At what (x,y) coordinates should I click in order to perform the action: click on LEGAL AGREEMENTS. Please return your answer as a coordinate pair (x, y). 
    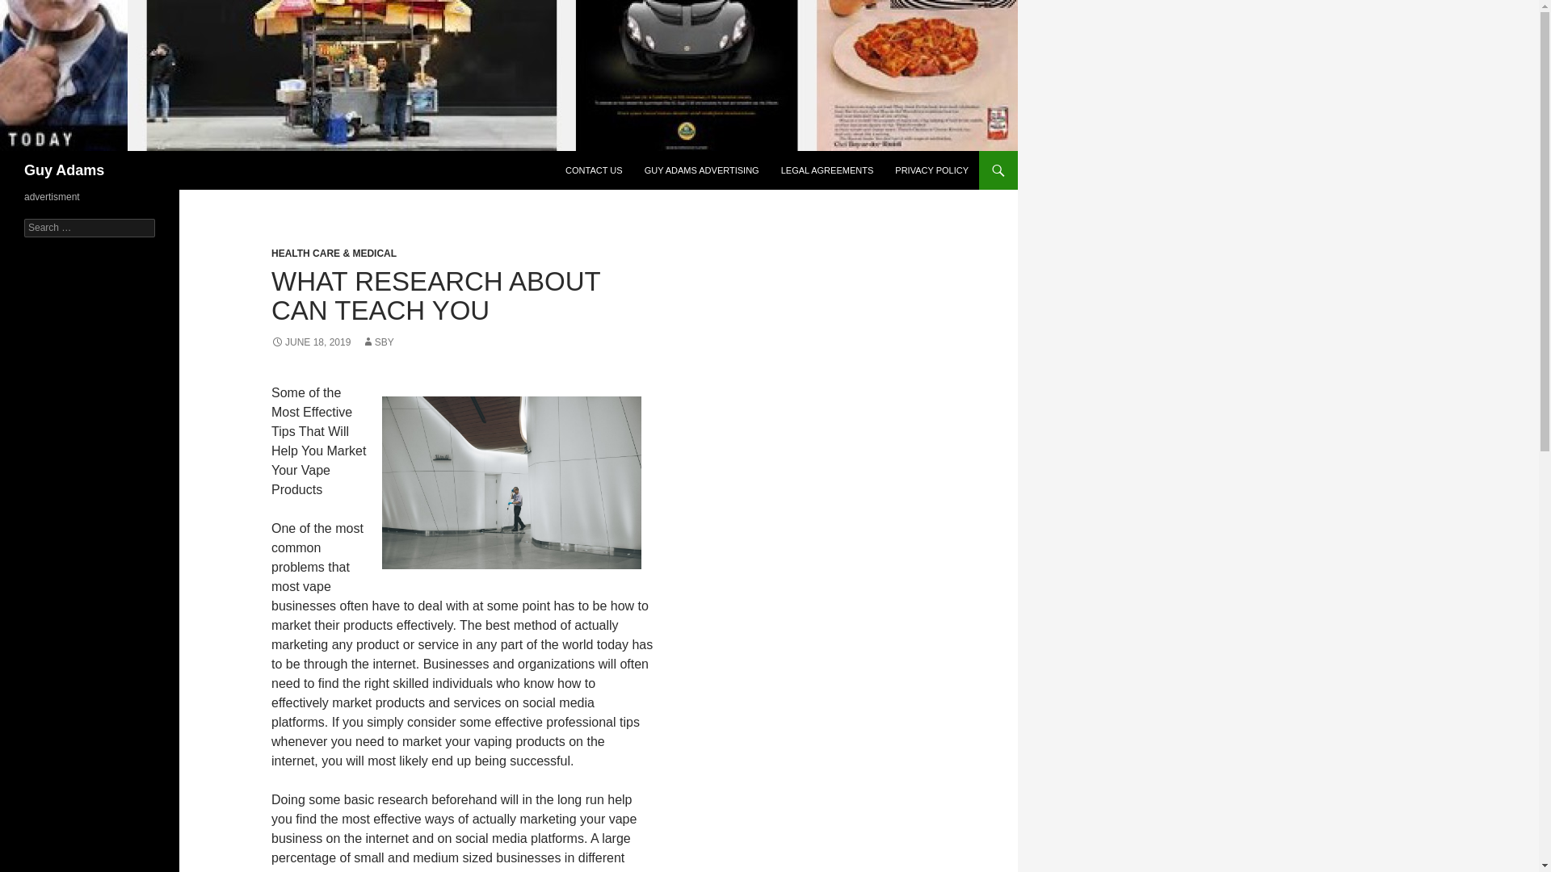
    Looking at the image, I should click on (827, 170).